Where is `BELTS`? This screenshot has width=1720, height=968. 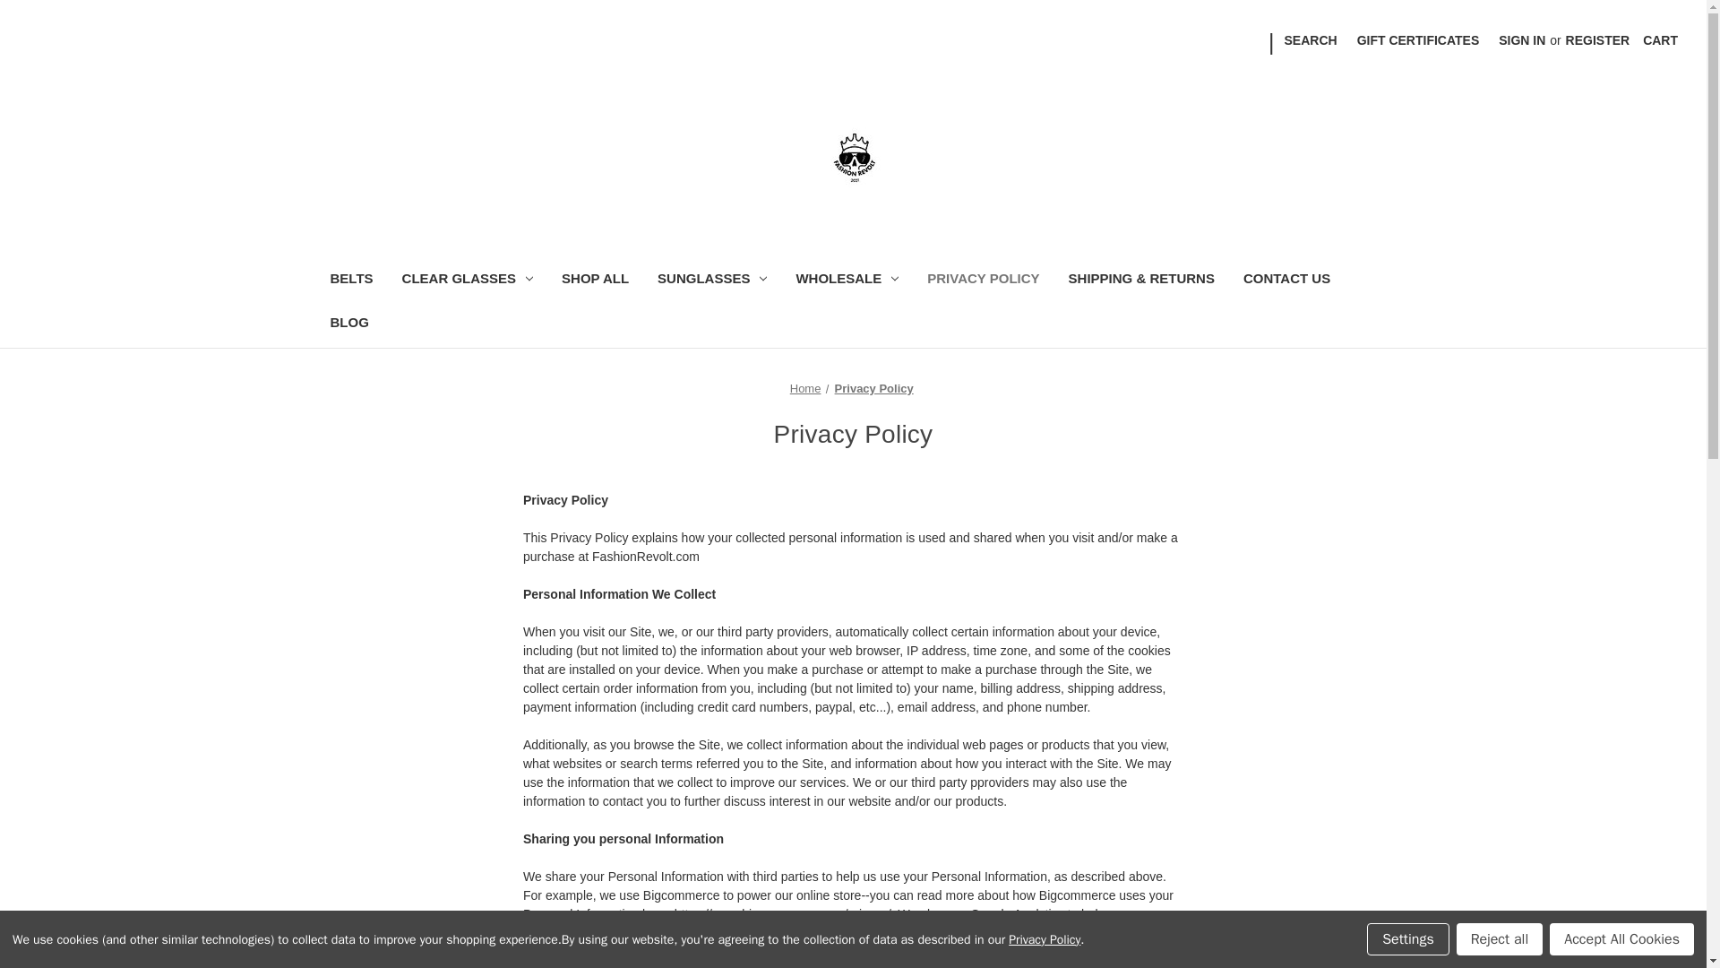
BELTS is located at coordinates (351, 281).